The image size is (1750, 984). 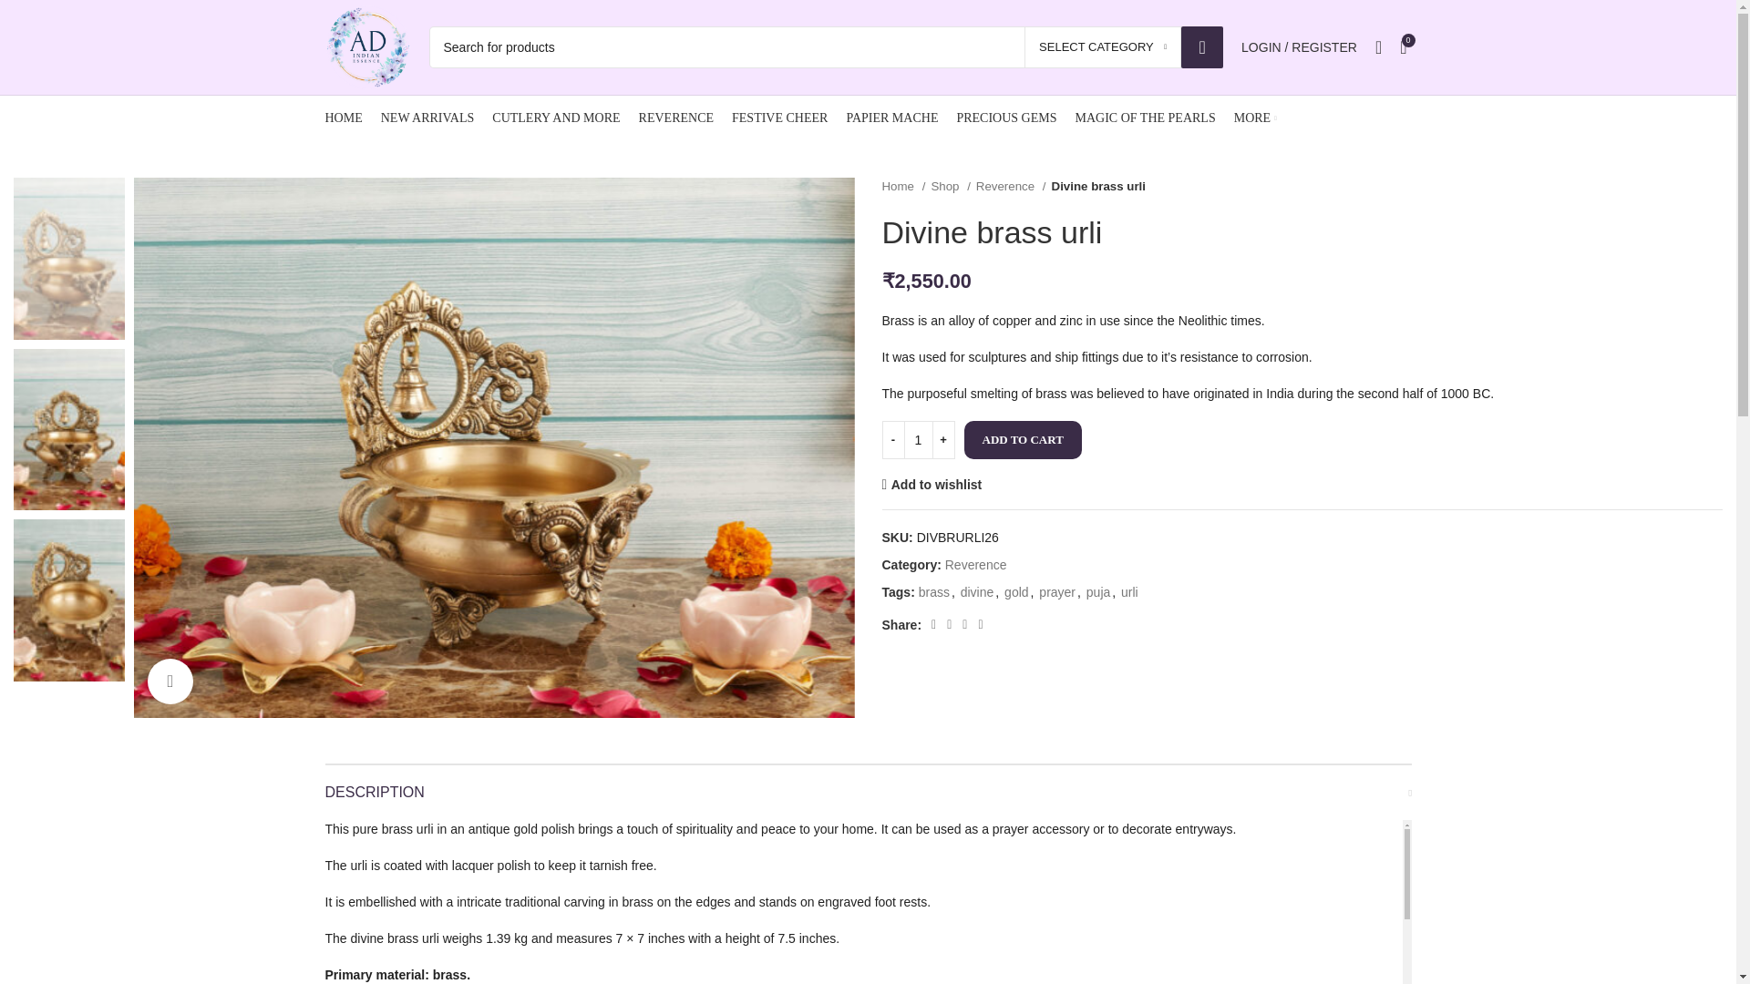 I want to click on NEW ARRIVALS, so click(x=427, y=118).